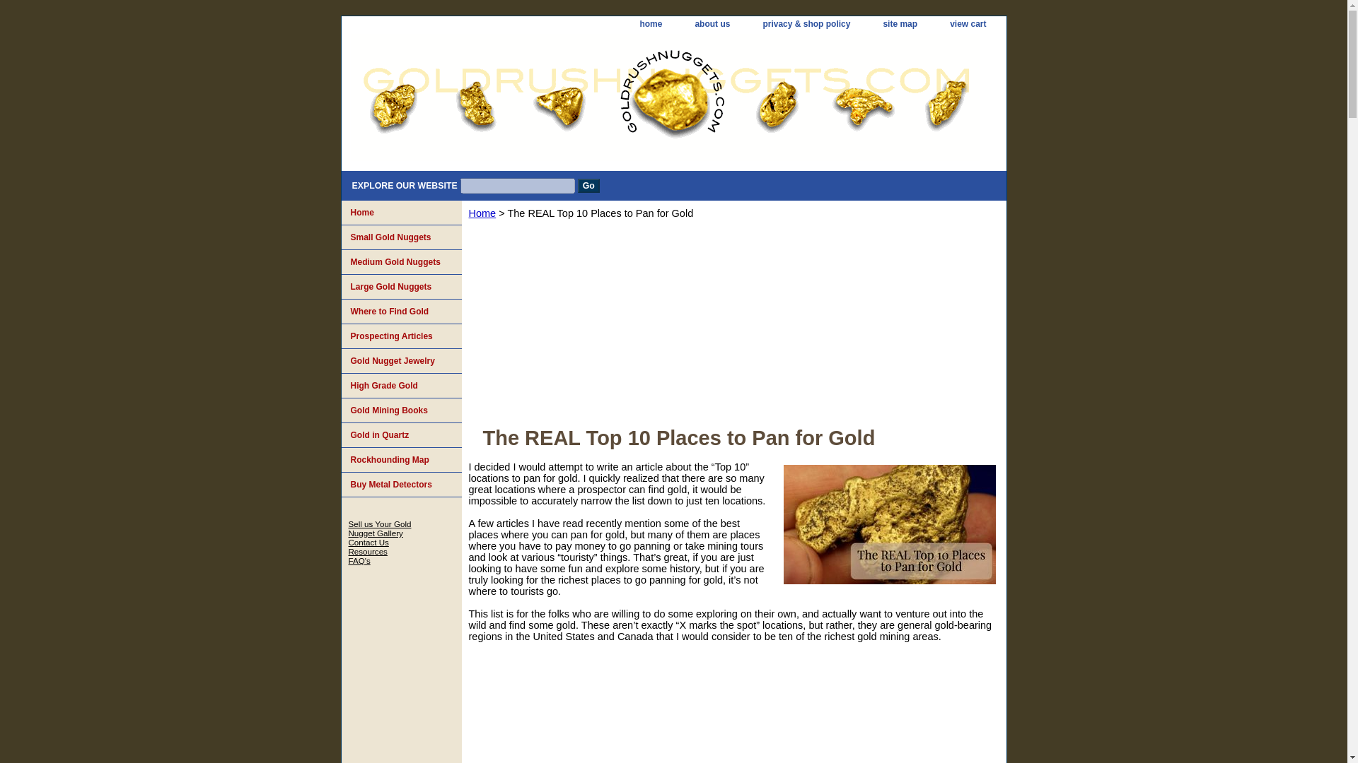  What do you see at coordinates (400, 213) in the screenshot?
I see `Home` at bounding box center [400, 213].